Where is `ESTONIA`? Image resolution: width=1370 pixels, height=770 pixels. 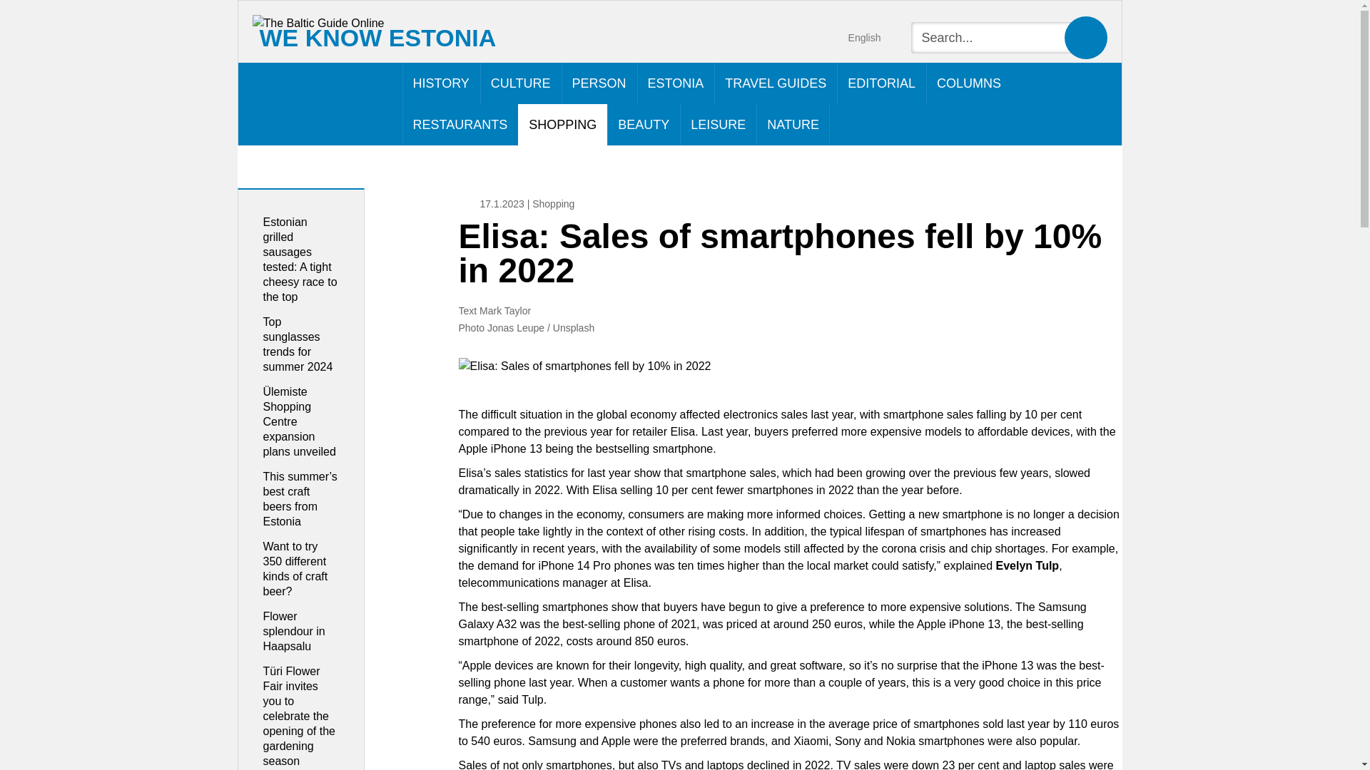
ESTONIA is located at coordinates (676, 83).